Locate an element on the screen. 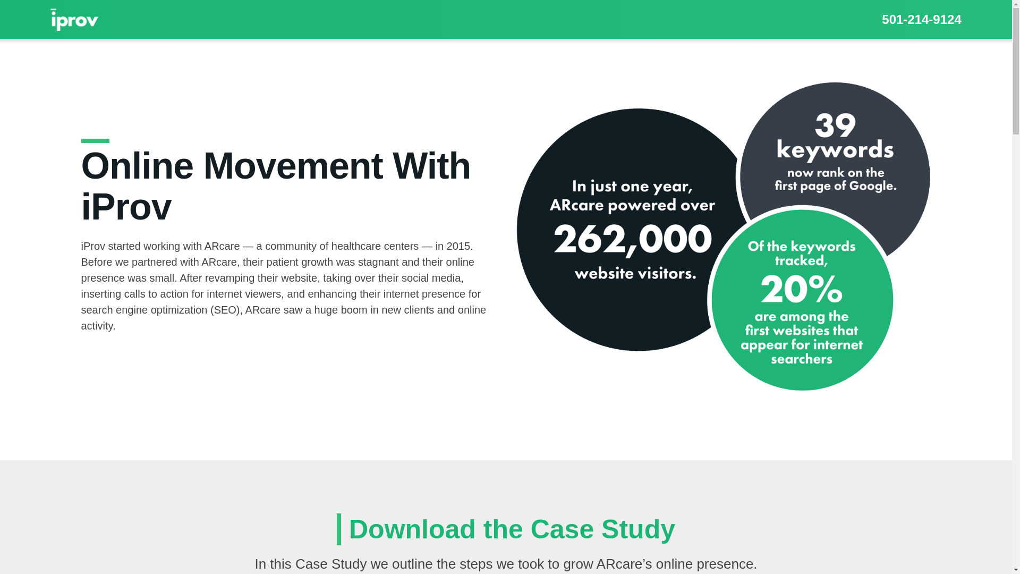 Image resolution: width=1020 pixels, height=574 pixels. 501-214-9124 is located at coordinates (921, 19).